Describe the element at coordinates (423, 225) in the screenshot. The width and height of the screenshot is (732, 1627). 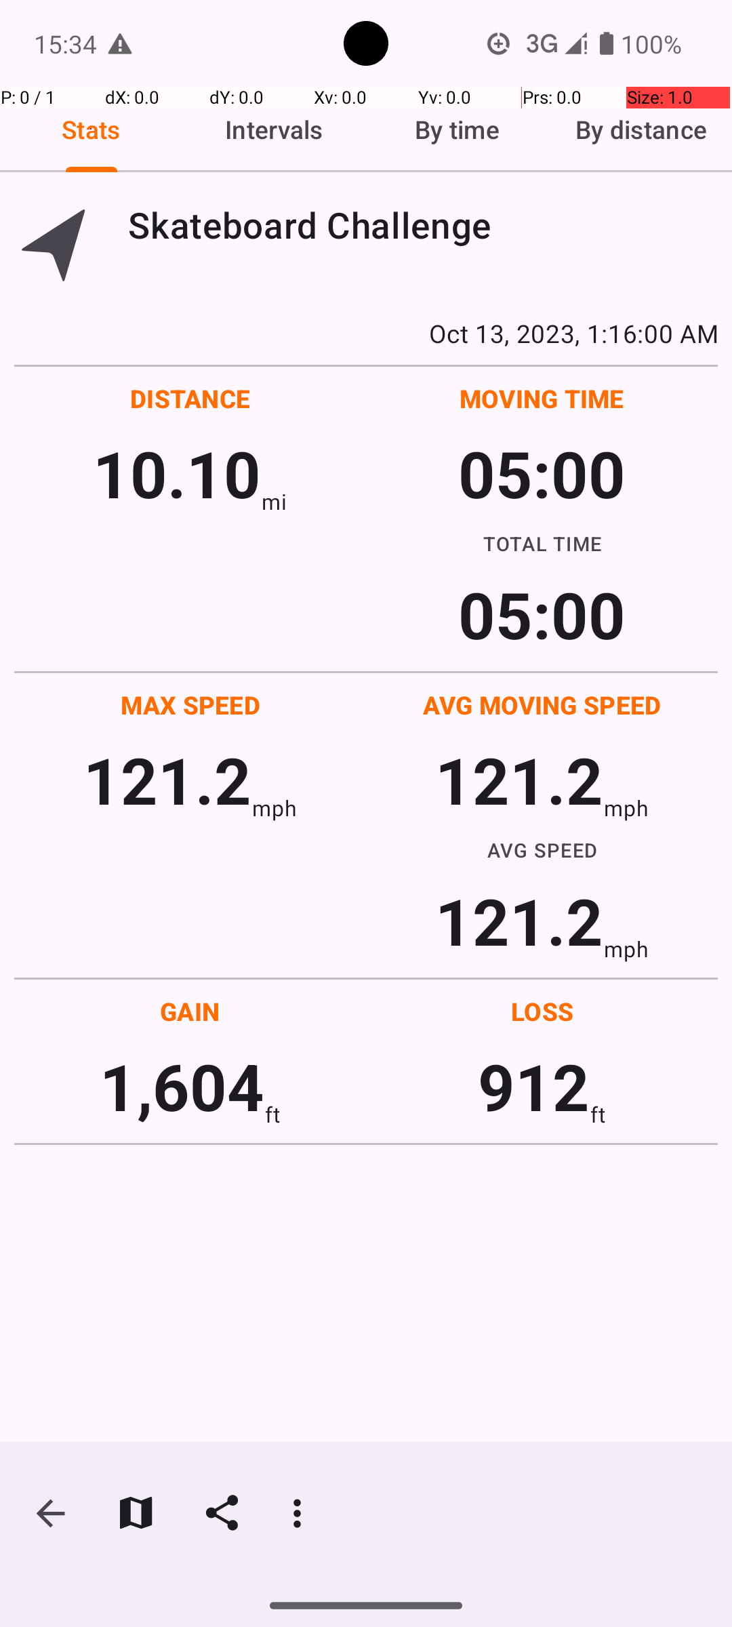
I see `Skateboard Challenge` at that location.